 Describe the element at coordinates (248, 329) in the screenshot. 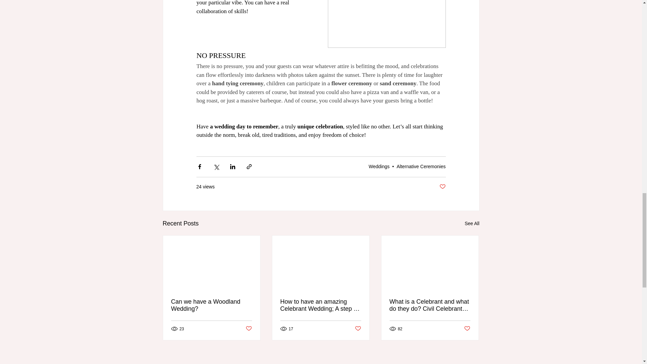

I see `Post not marked as liked` at that location.